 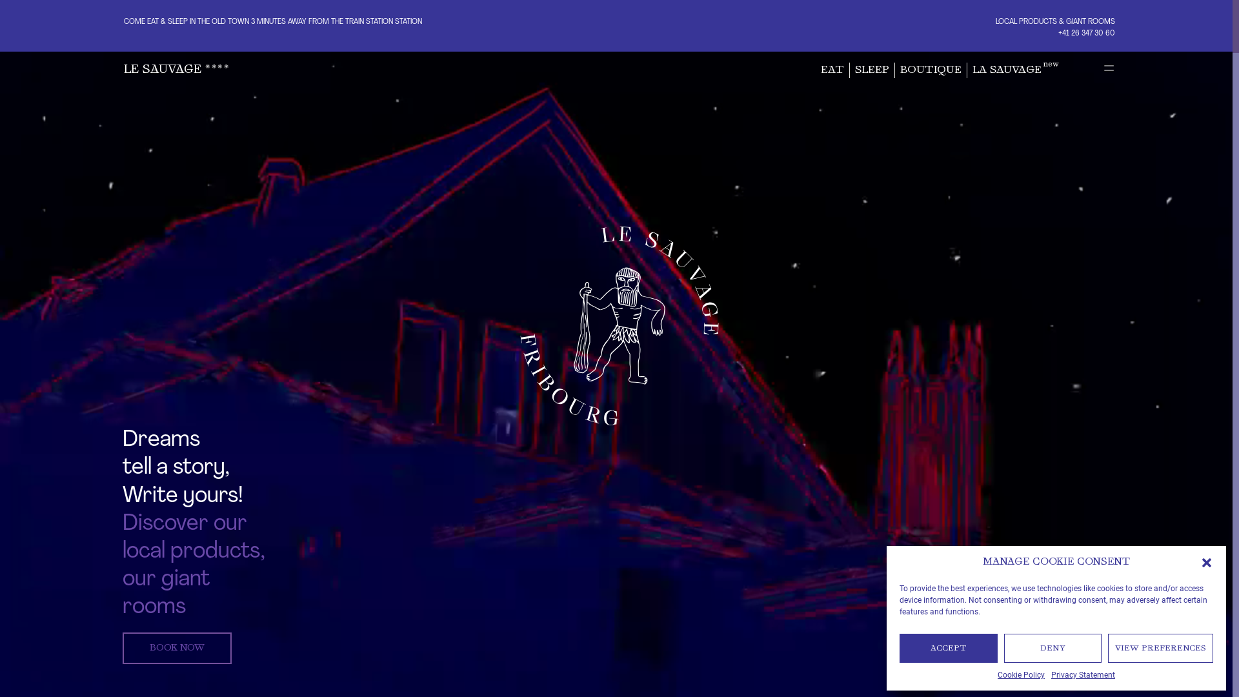 I want to click on +41 26 347 30 60, so click(x=1087, y=34).